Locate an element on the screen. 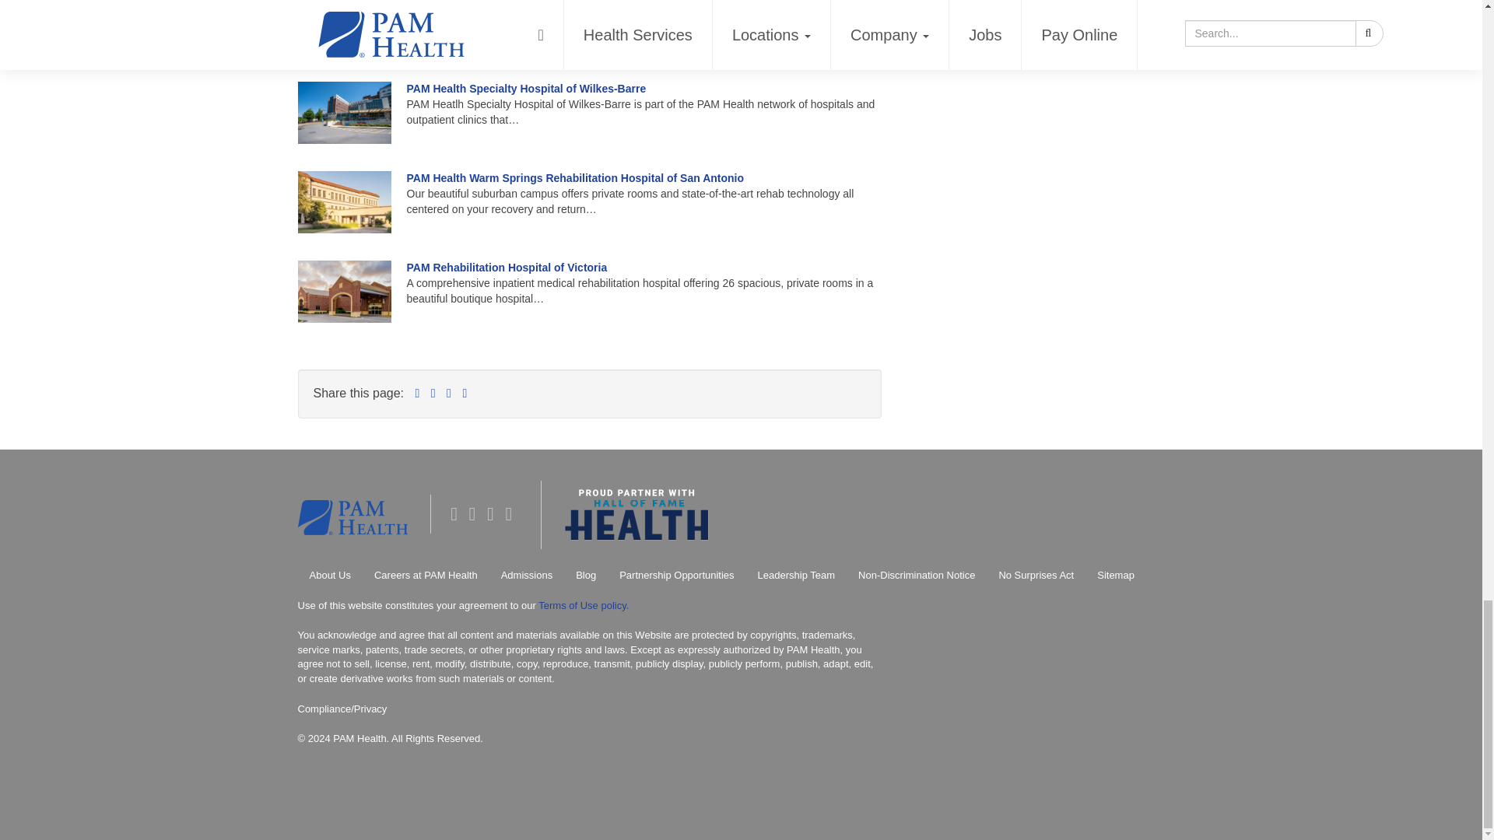 The width and height of the screenshot is (1494, 840). PAM Health Specialty Hospital of Tulsa is located at coordinates (506, 2).